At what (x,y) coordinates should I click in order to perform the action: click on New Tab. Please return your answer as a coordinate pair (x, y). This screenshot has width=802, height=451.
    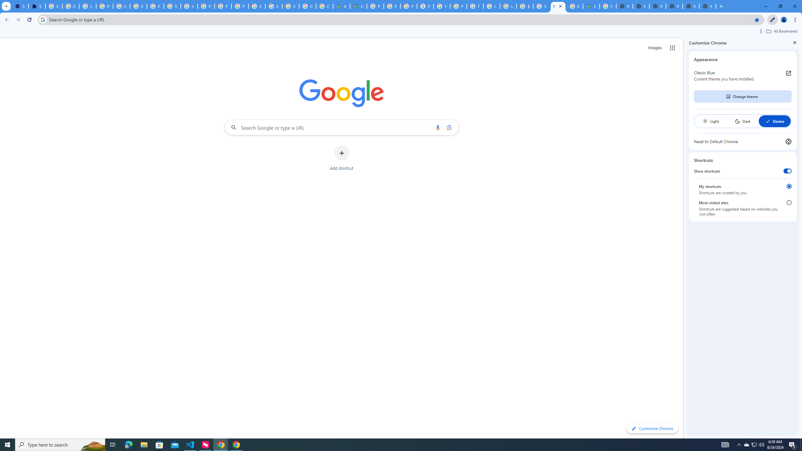
    Looking at the image, I should click on (707, 6).